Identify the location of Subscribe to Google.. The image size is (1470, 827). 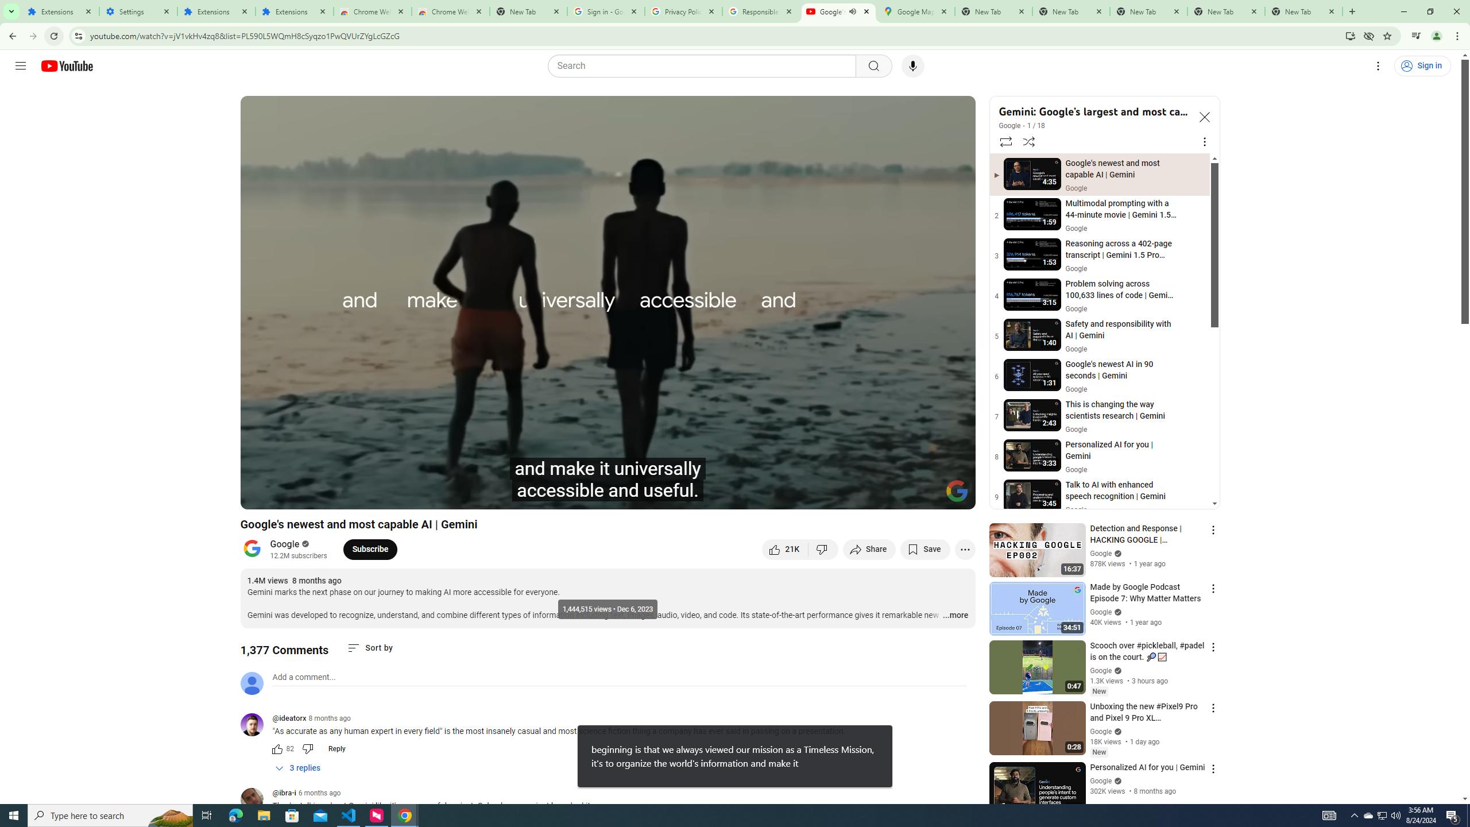
(370, 549).